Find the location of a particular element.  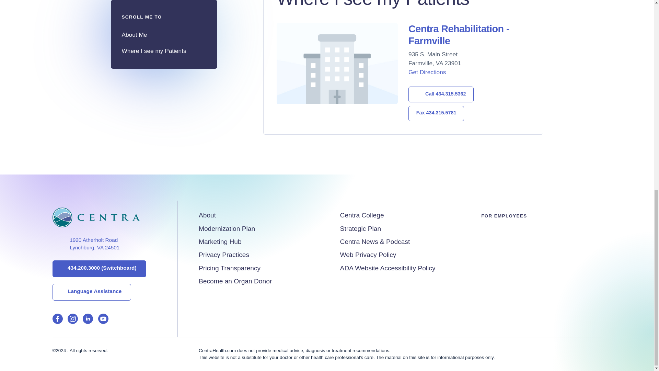

Strategic Plan is located at coordinates (57, 320).